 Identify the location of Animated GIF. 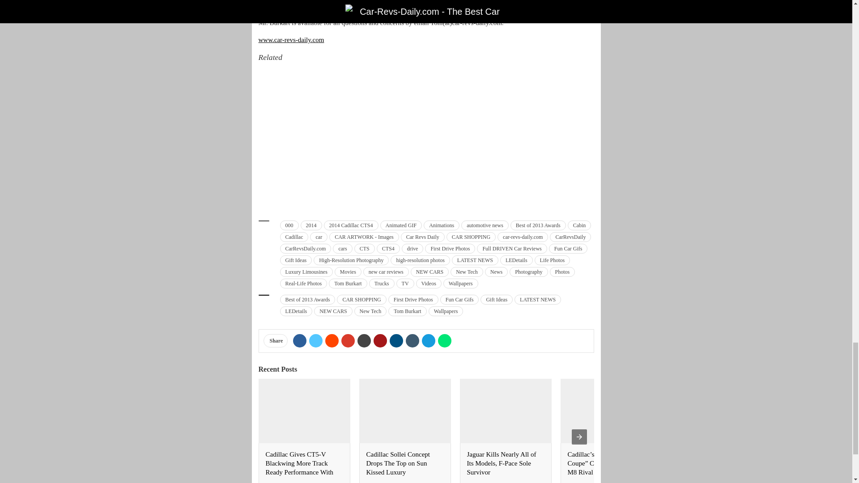
(401, 225).